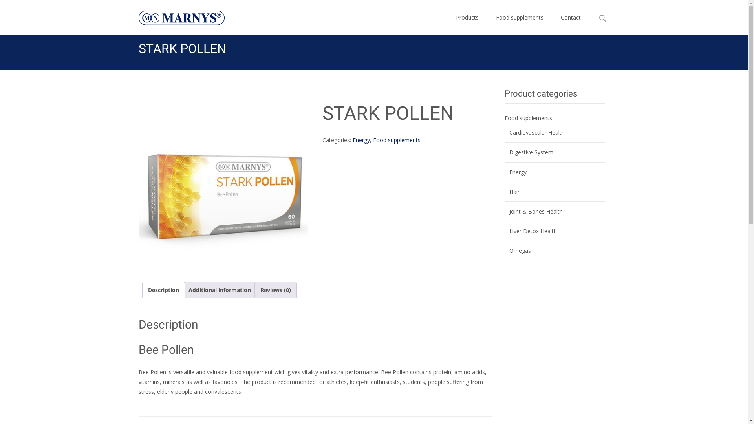 The height and width of the screenshot is (424, 754). Describe the element at coordinates (163, 290) in the screenshot. I see `Description` at that location.